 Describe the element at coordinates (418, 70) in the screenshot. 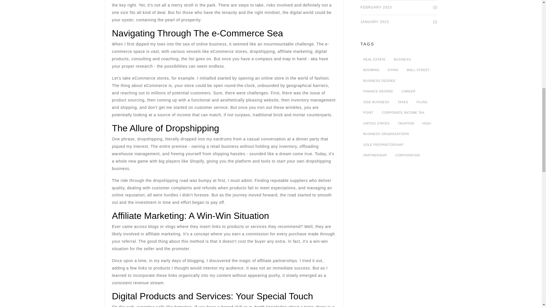

I see `WALL STREET` at that location.